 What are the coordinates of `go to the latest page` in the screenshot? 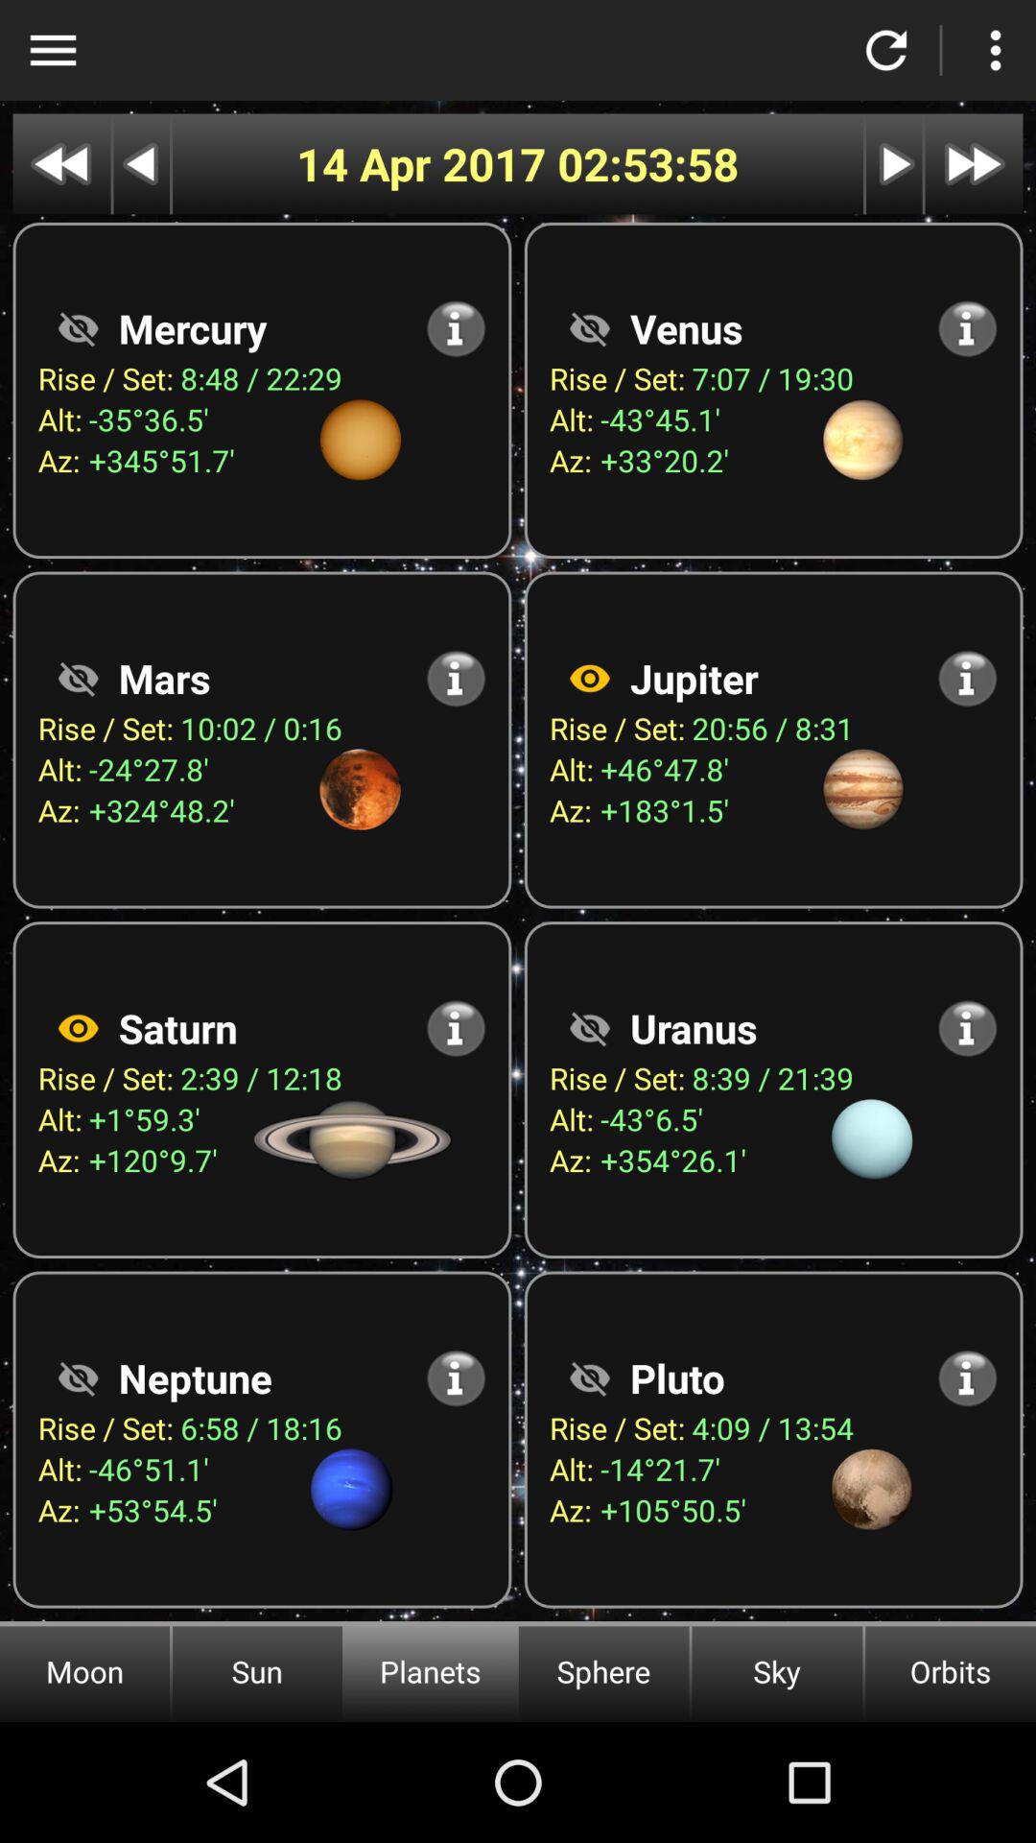 It's located at (974, 163).